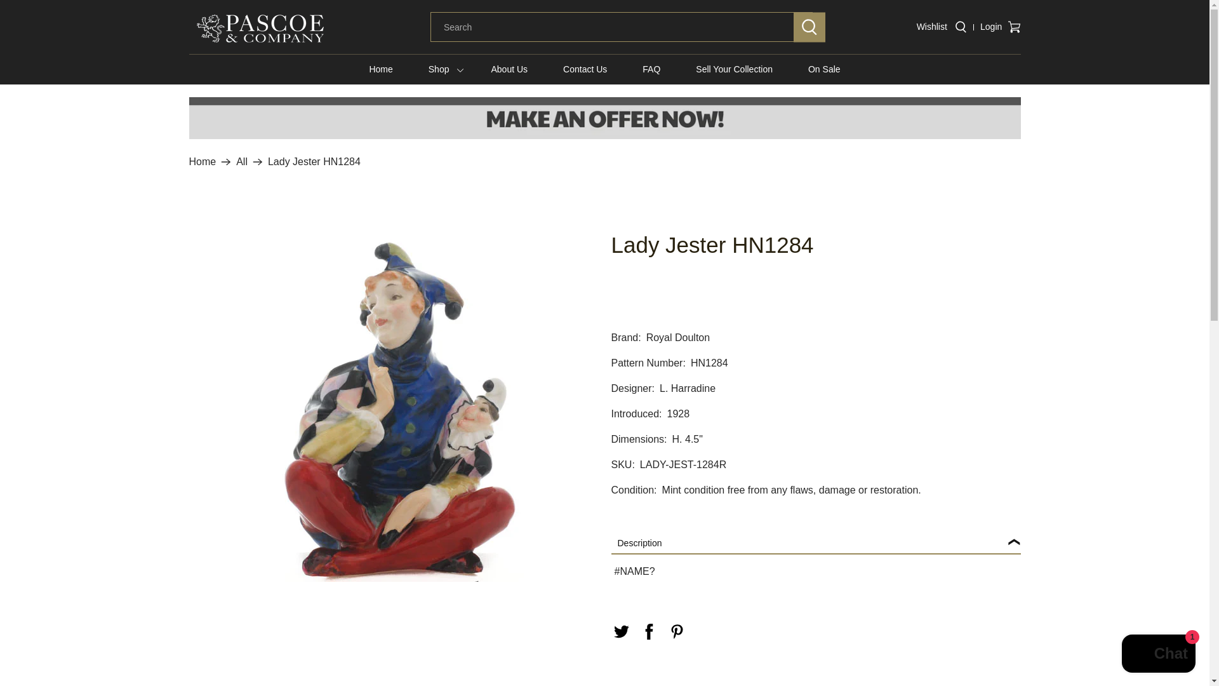 The width and height of the screenshot is (1219, 686). Describe the element at coordinates (260, 28) in the screenshot. I see `pascoeandcompany` at that location.